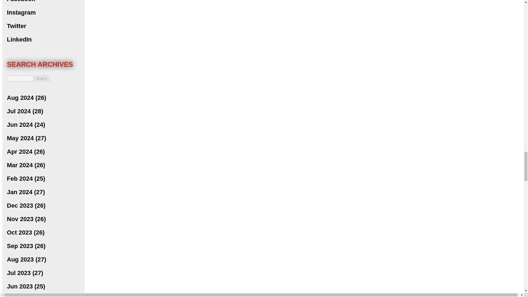 The image size is (528, 297). What do you see at coordinates (20, 124) in the screenshot?
I see `Jun 2024` at bounding box center [20, 124].